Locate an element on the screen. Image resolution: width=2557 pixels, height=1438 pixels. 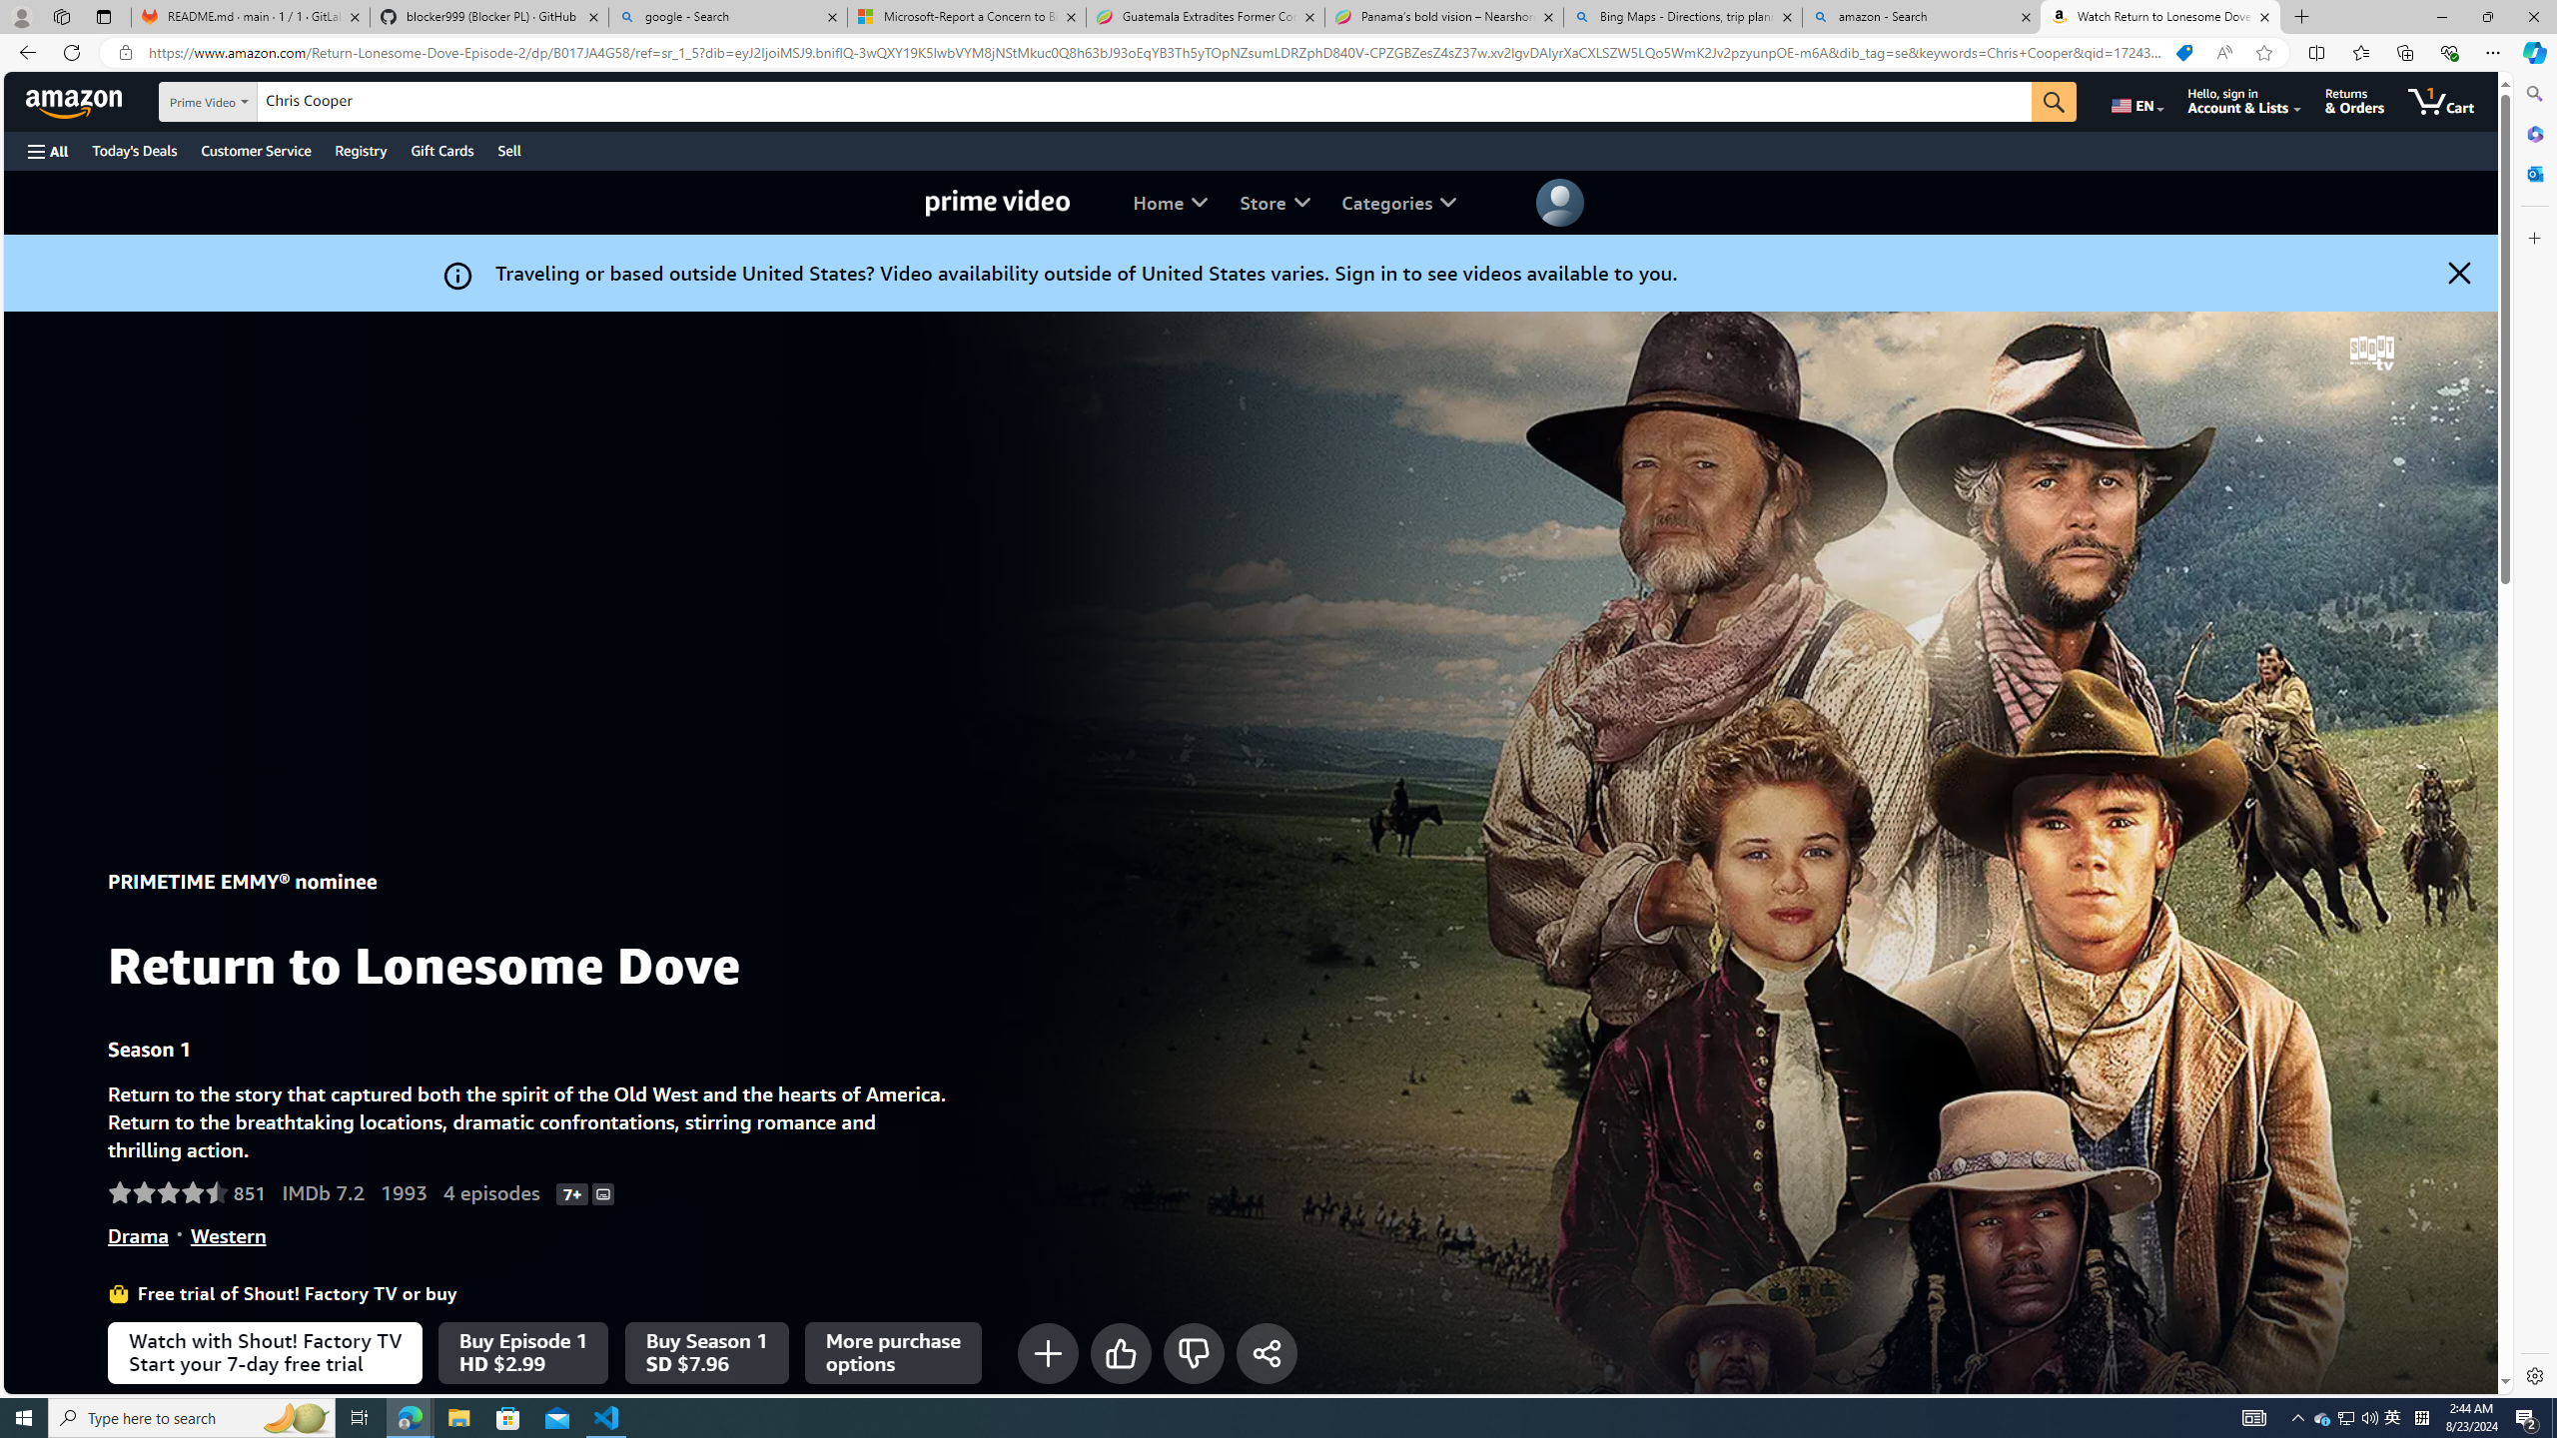
Hello, sign in Account & Lists is located at coordinates (2245, 101).